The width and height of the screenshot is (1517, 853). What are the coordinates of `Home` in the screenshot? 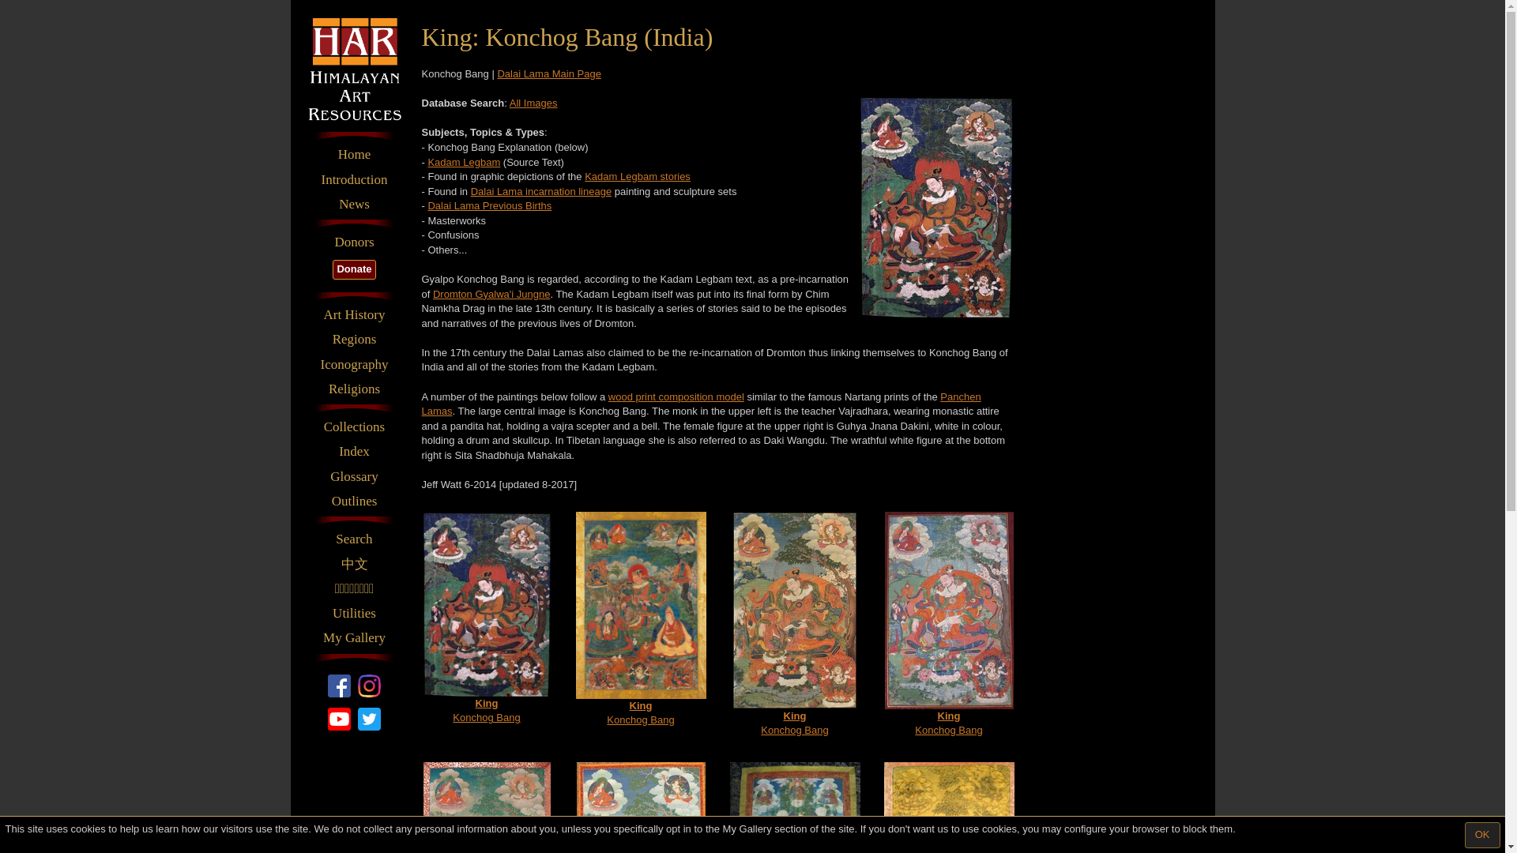 It's located at (354, 155).